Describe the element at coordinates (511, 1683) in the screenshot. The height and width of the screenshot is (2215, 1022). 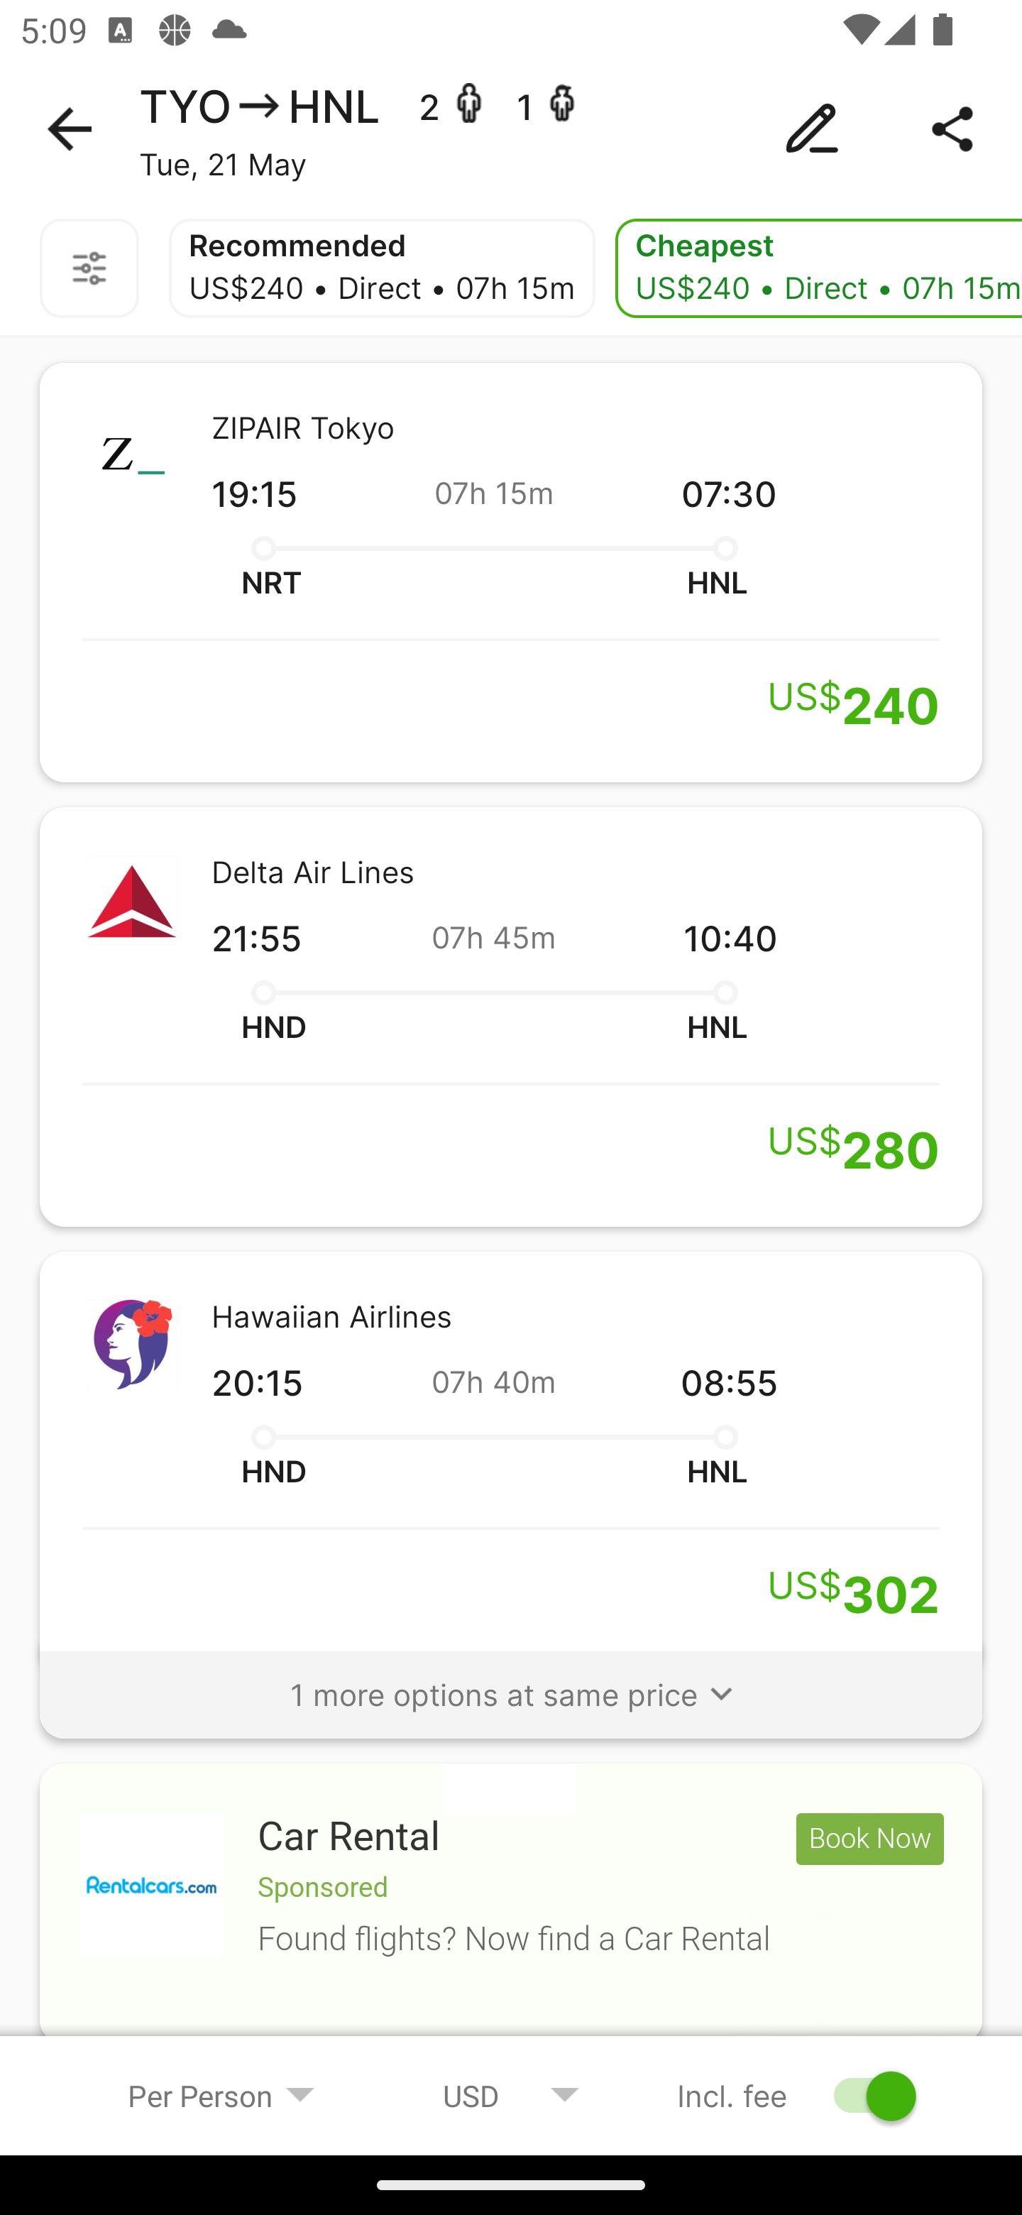
I see `1 more options at same price` at that location.